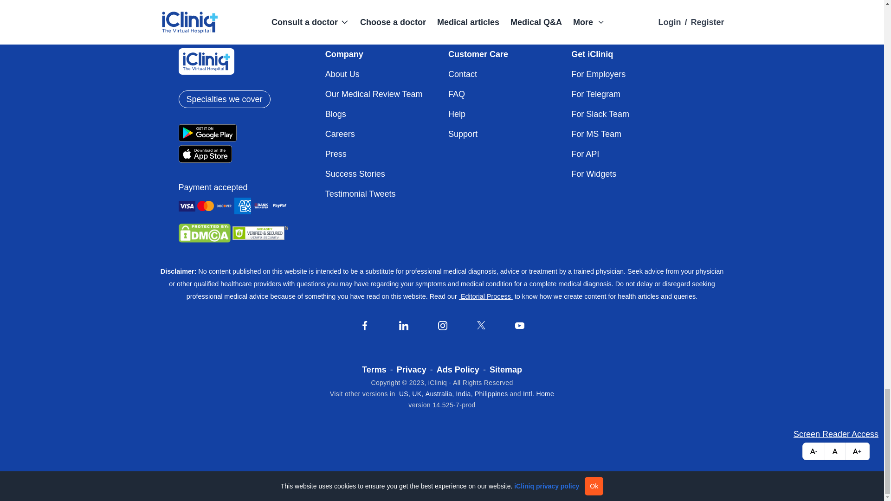  What do you see at coordinates (520, 326) in the screenshot?
I see `youtube` at bounding box center [520, 326].